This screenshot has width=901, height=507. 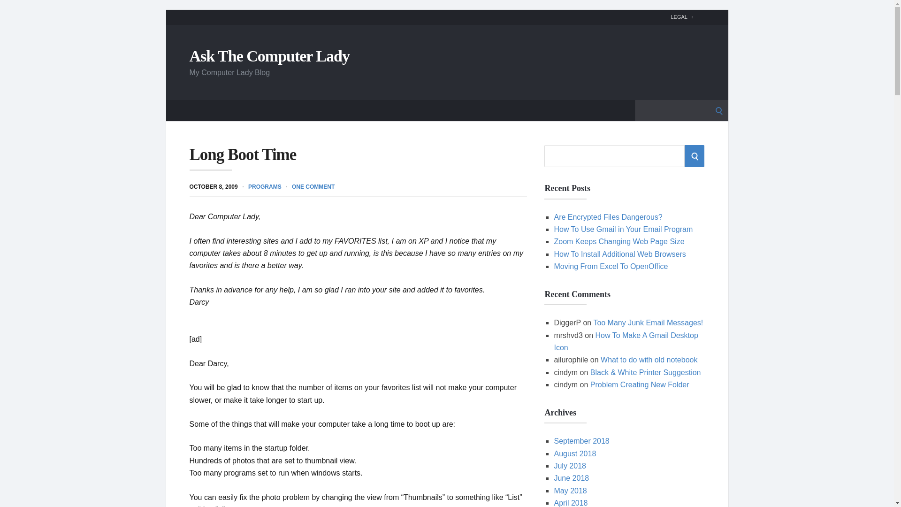 I want to click on What to do with old notebook, so click(x=649, y=360).